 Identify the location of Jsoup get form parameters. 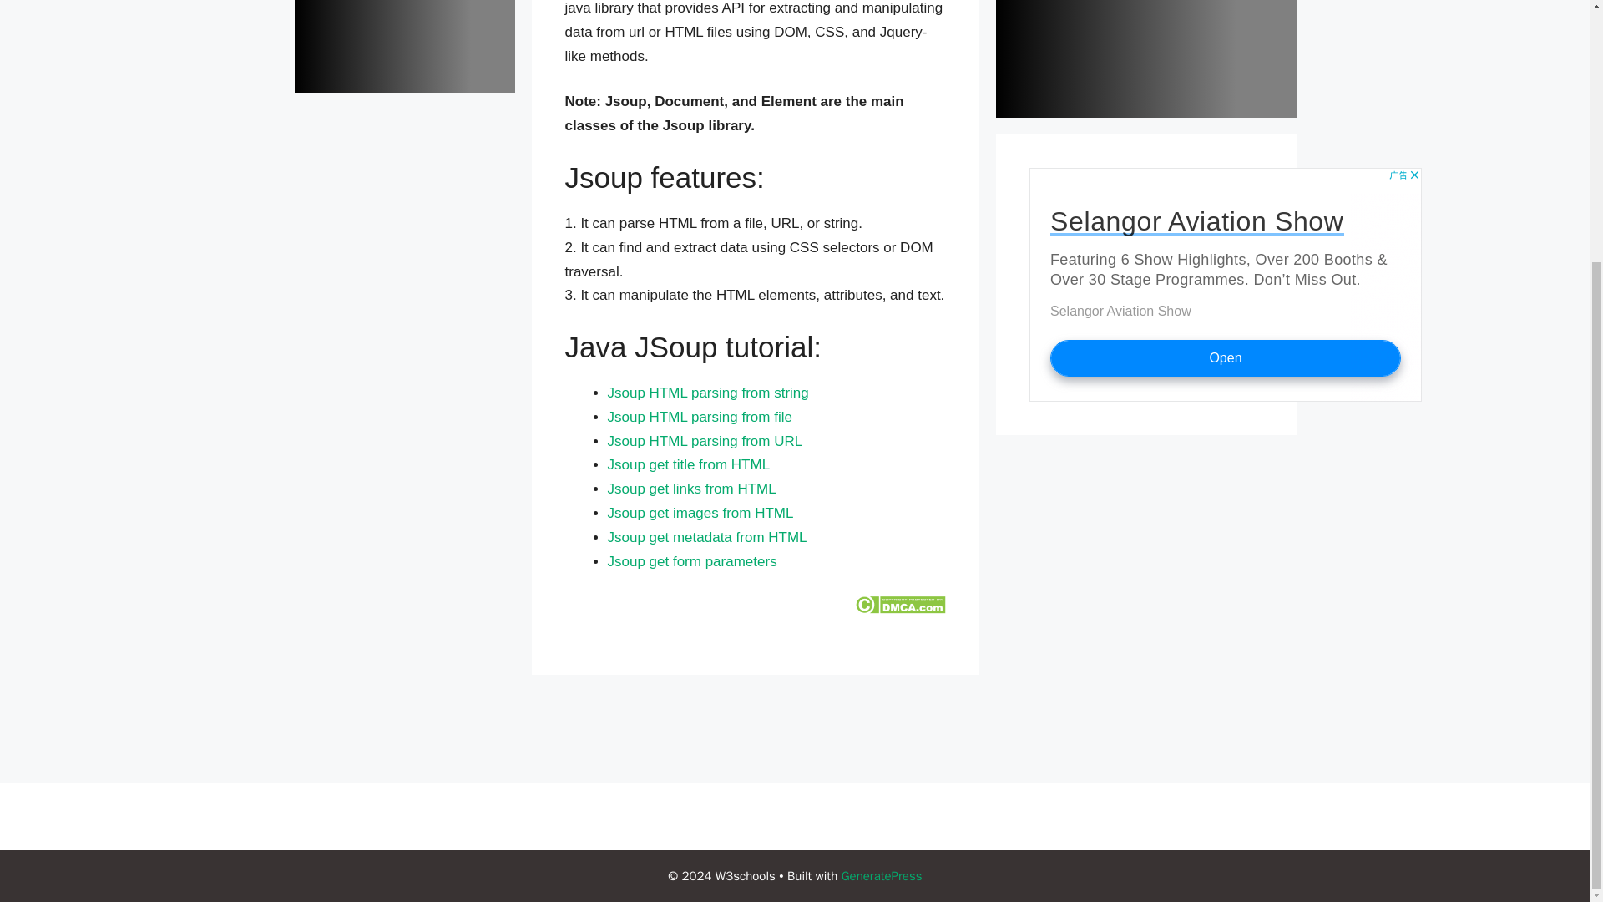
(692, 561).